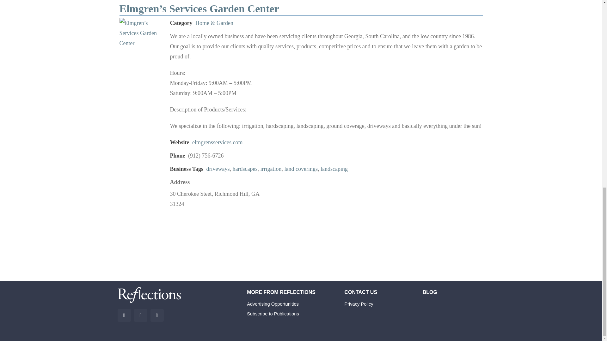 This screenshot has height=341, width=607. I want to click on Instagram, so click(157, 315).